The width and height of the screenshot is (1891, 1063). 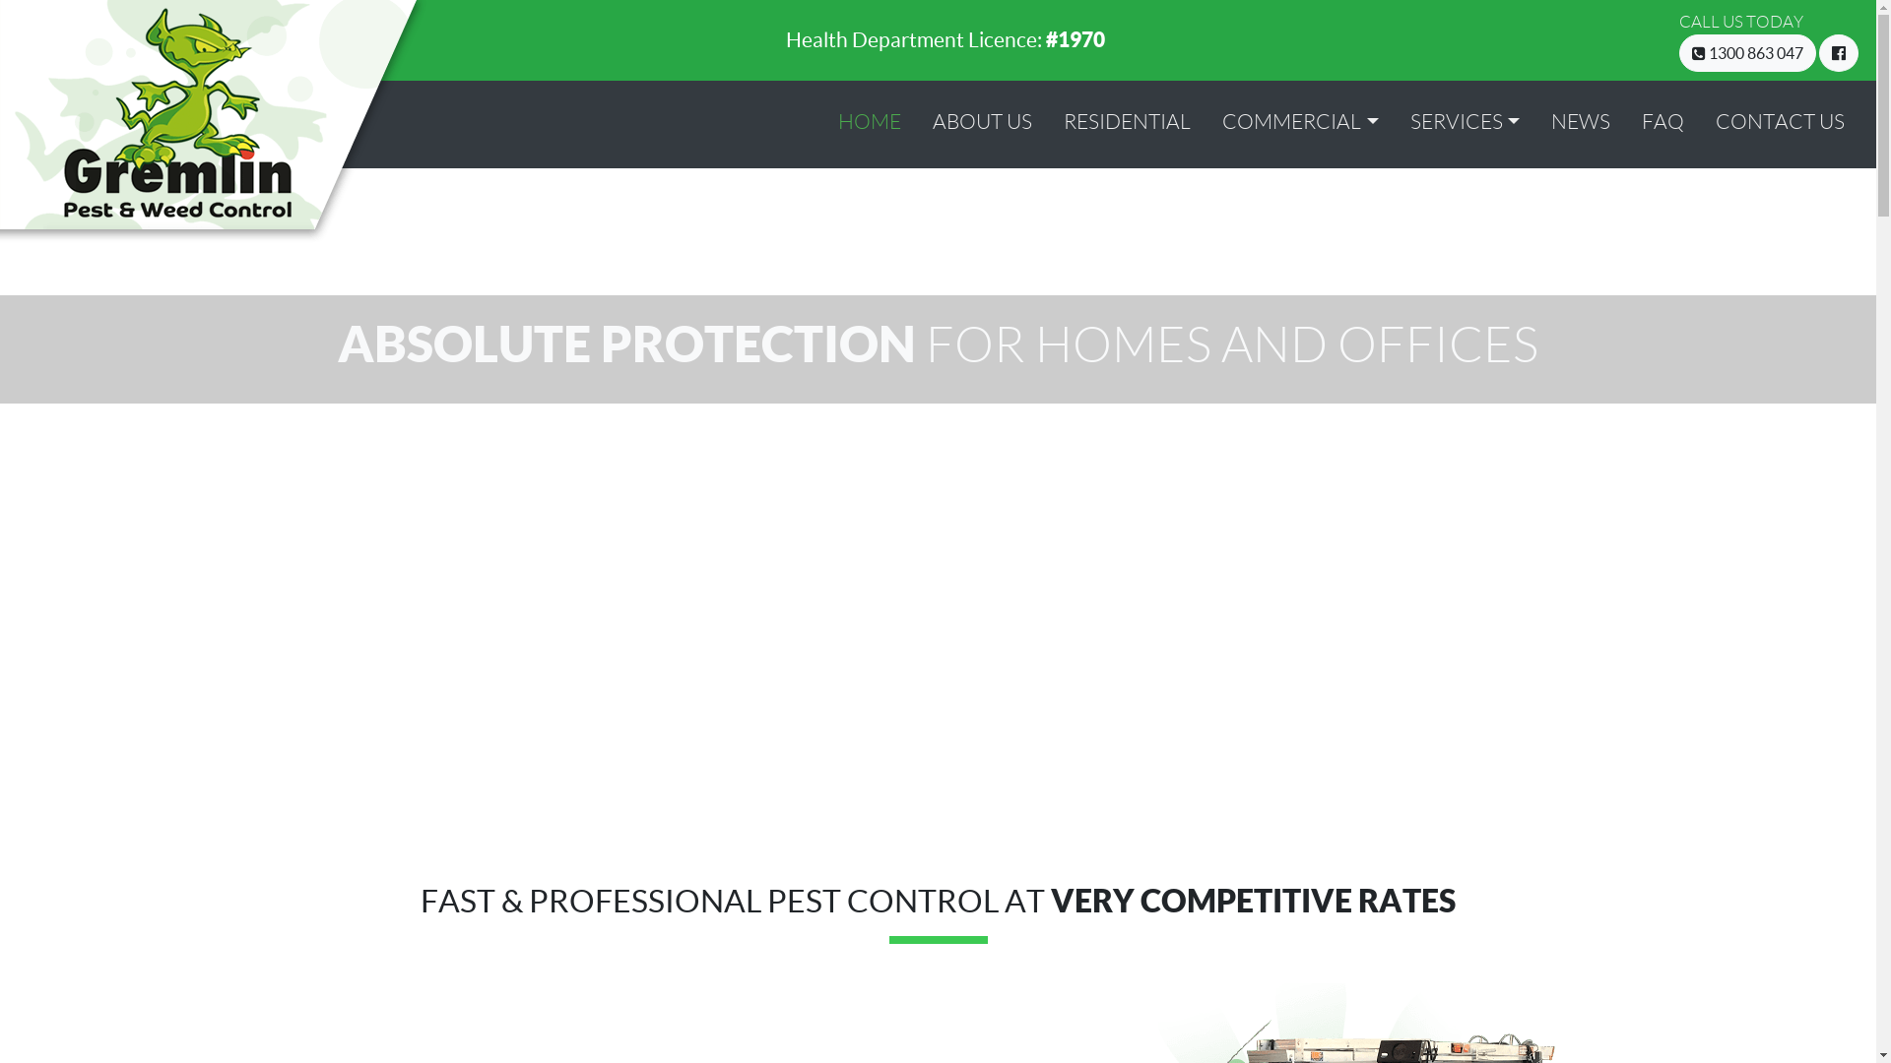 I want to click on 1300 863 047, so click(x=1747, y=53).